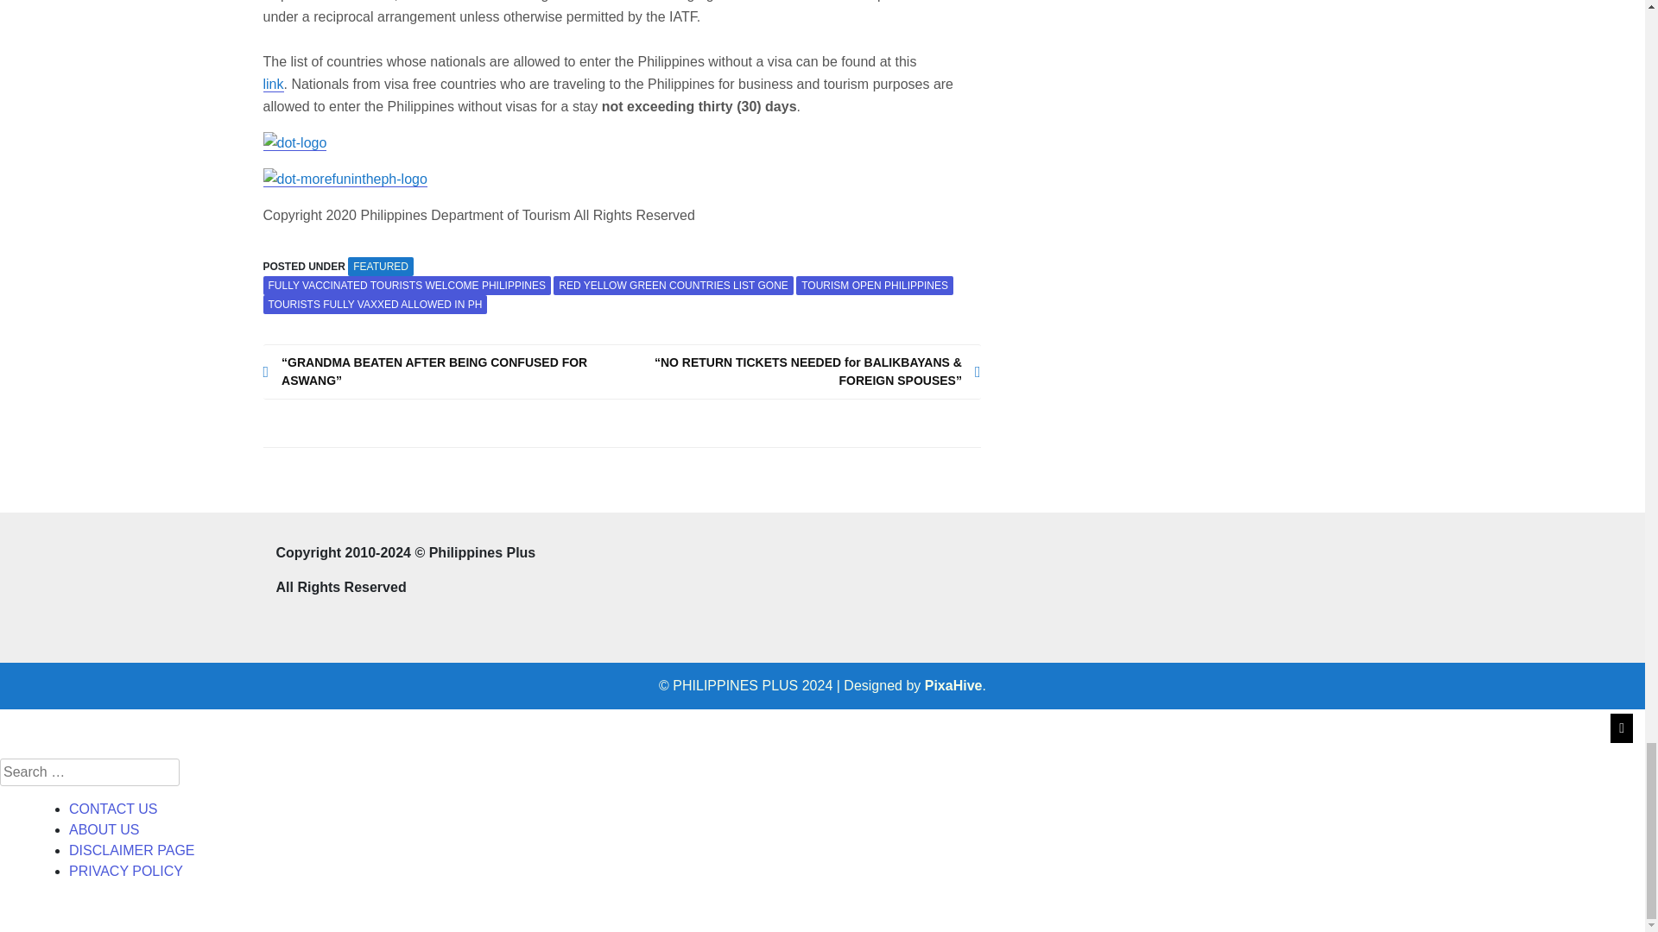 The width and height of the screenshot is (1658, 932). Describe the element at coordinates (132, 850) in the screenshot. I see `DISCLAIMER PAGE` at that location.